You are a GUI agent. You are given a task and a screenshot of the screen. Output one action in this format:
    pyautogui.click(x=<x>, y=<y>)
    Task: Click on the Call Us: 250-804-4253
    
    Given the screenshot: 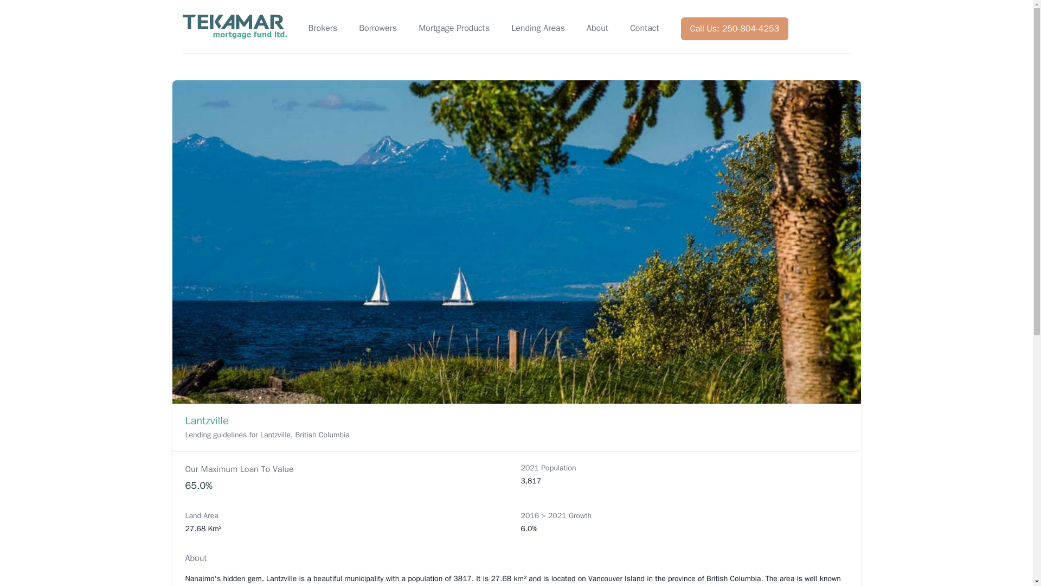 What is the action you would take?
    pyautogui.click(x=735, y=29)
    